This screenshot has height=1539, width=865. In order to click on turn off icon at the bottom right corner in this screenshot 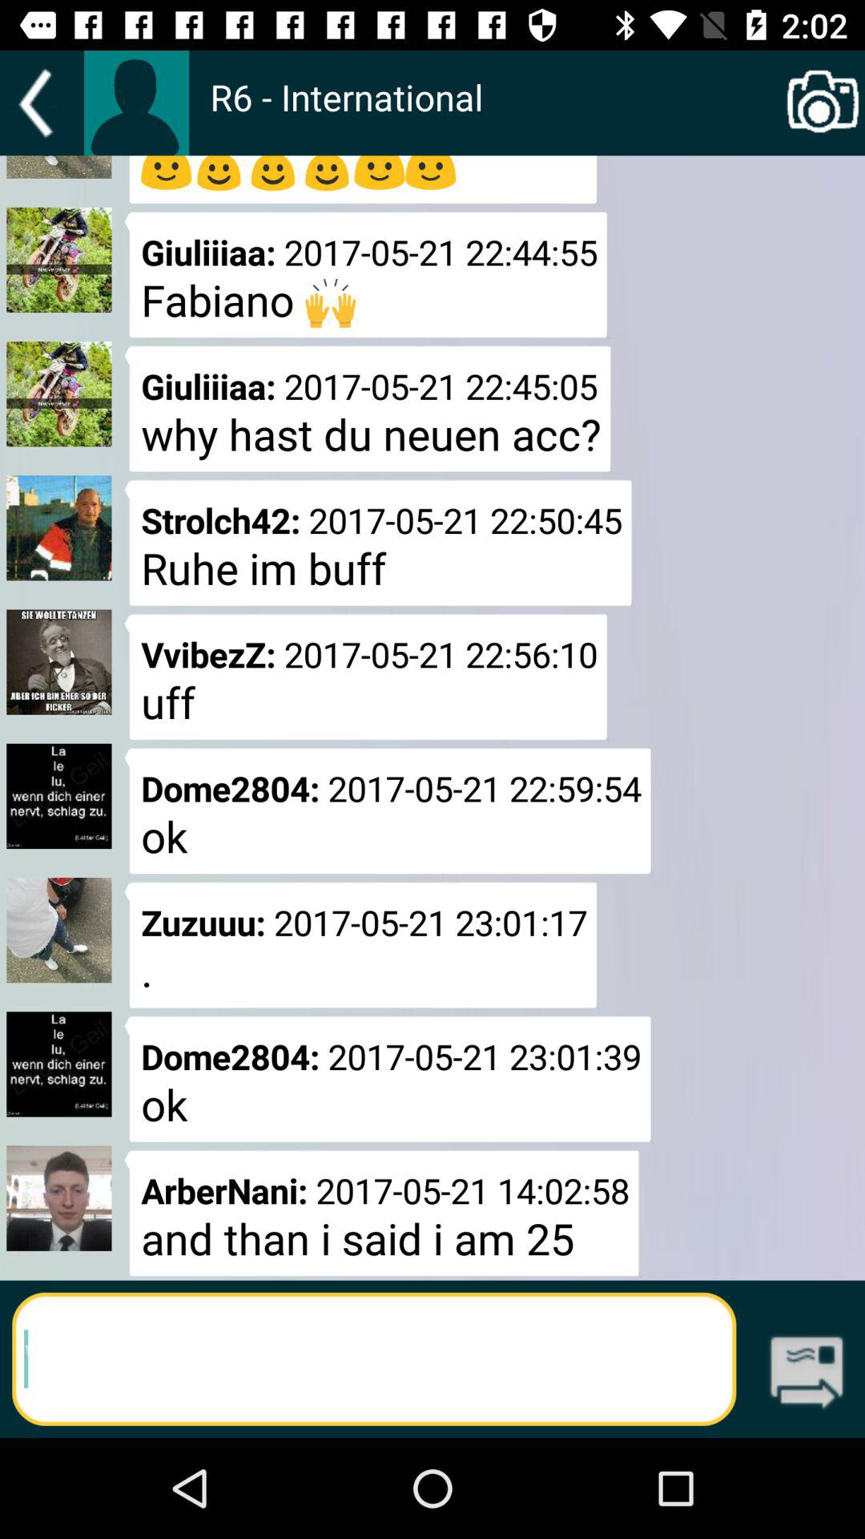, I will do `click(806, 1374)`.